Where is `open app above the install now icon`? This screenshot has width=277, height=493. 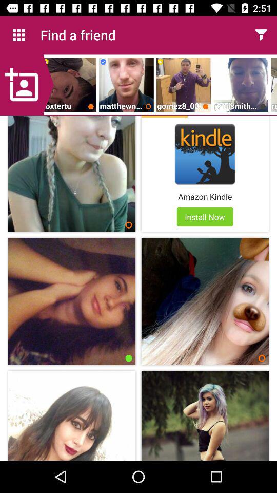 open app above the install now icon is located at coordinates (205, 196).